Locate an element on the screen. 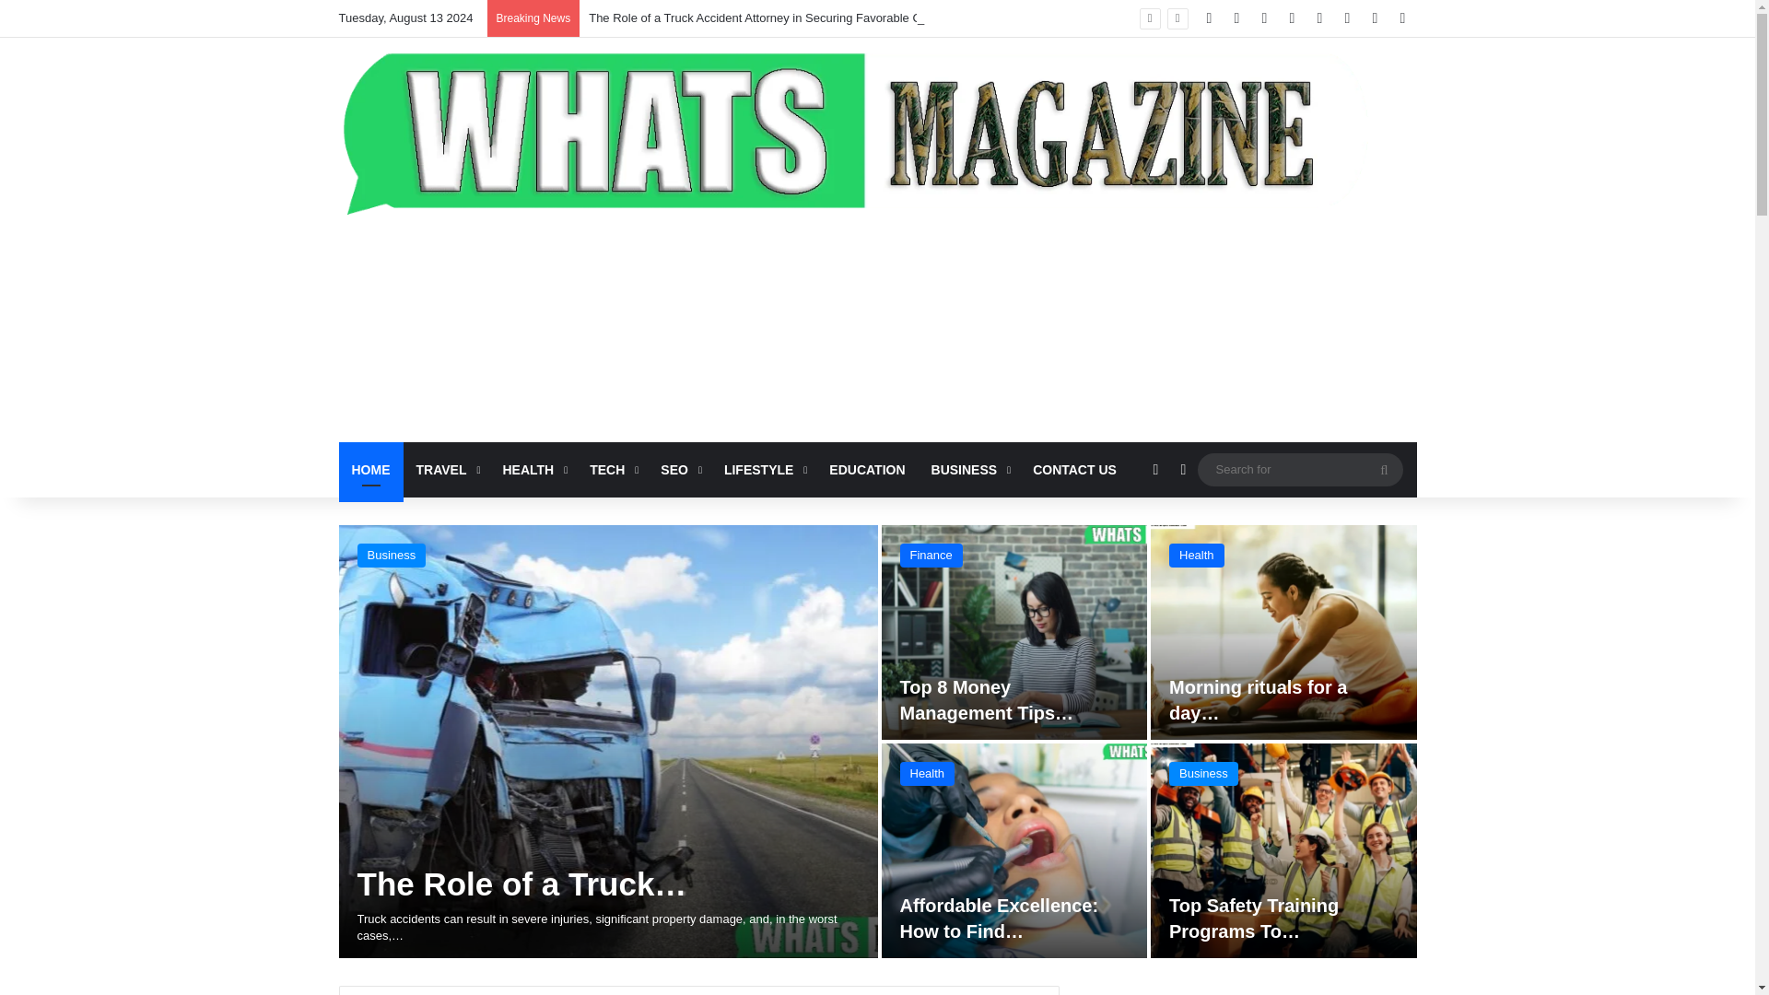 The image size is (1769, 995). TECH is located at coordinates (612, 470).